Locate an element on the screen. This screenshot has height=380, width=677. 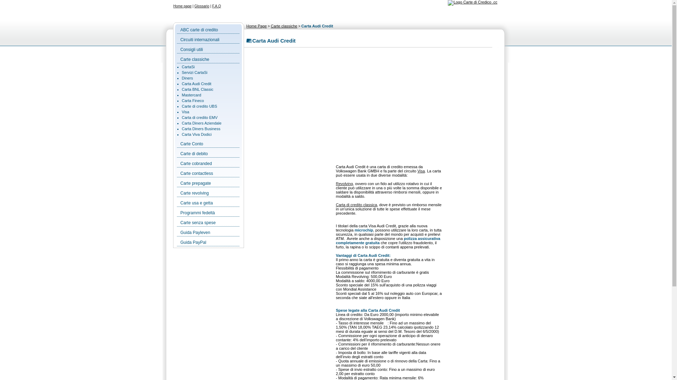
ABC carte di credito is located at coordinates (200, 30).